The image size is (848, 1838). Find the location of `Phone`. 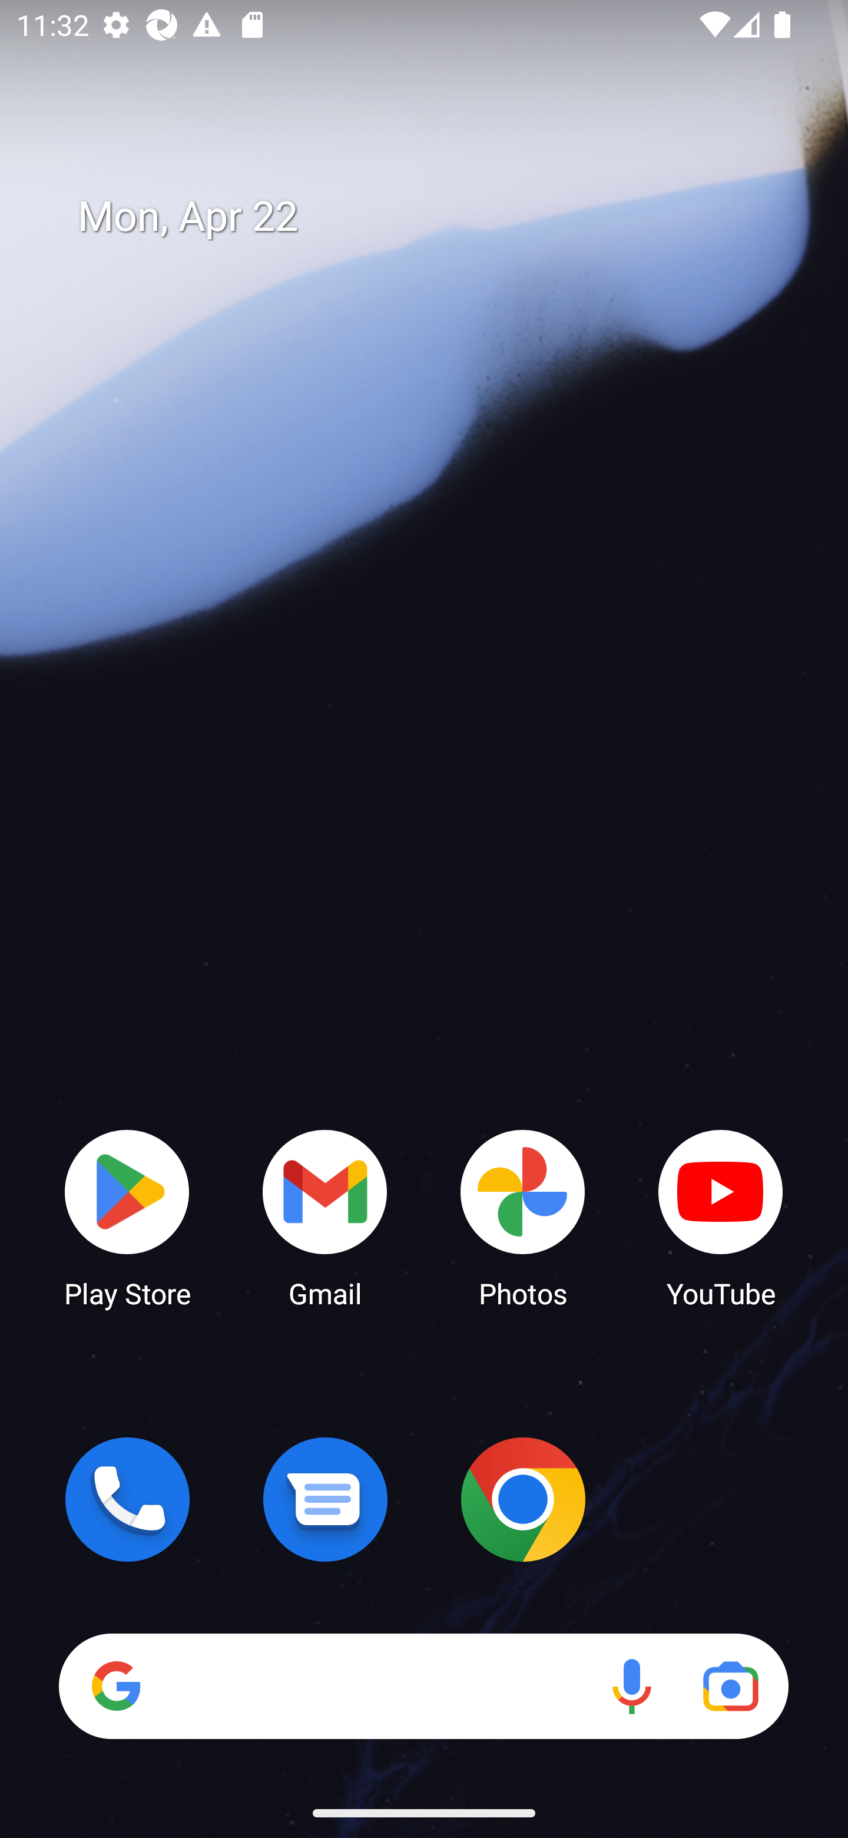

Phone is located at coordinates (127, 1499).